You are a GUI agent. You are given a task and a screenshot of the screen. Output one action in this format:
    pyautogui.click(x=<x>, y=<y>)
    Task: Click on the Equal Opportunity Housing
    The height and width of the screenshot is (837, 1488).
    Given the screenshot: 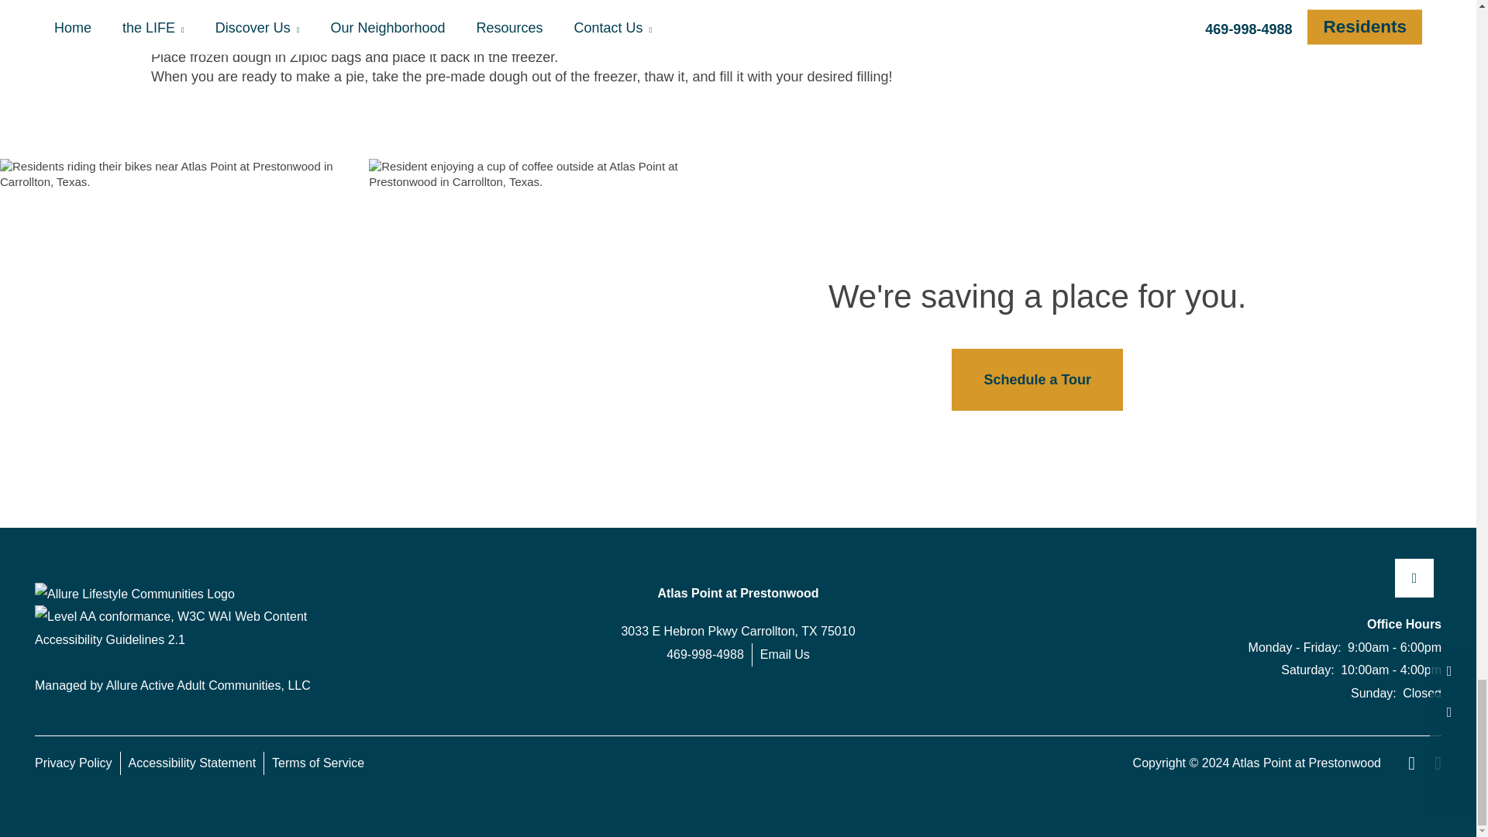 What is the action you would take?
    pyautogui.click(x=1406, y=763)
    